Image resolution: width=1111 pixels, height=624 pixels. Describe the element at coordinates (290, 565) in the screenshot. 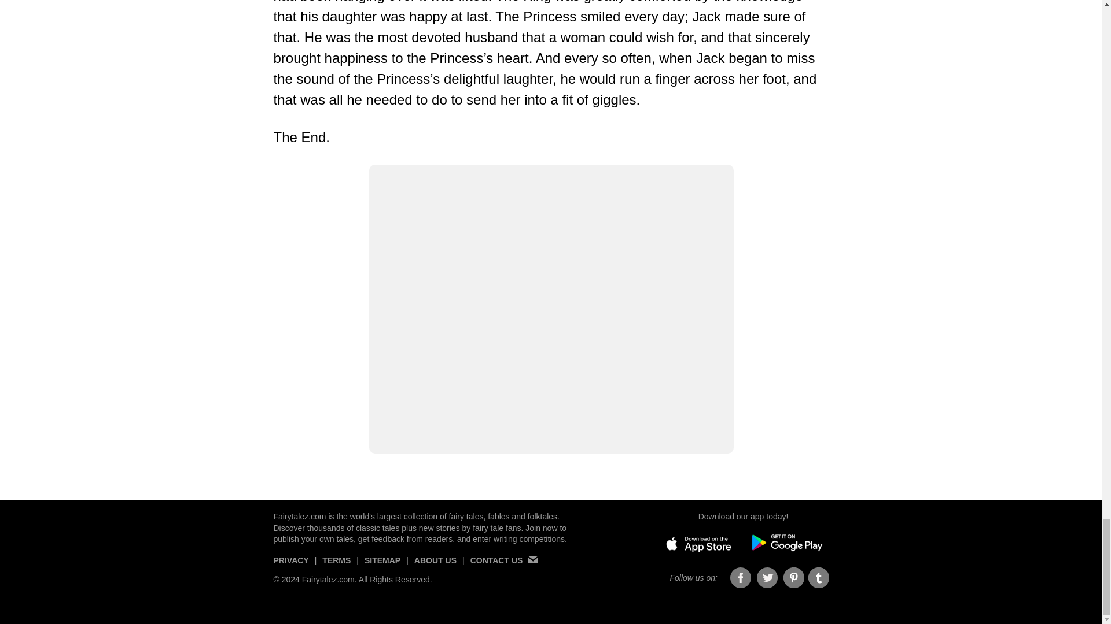

I see `Privacy` at that location.